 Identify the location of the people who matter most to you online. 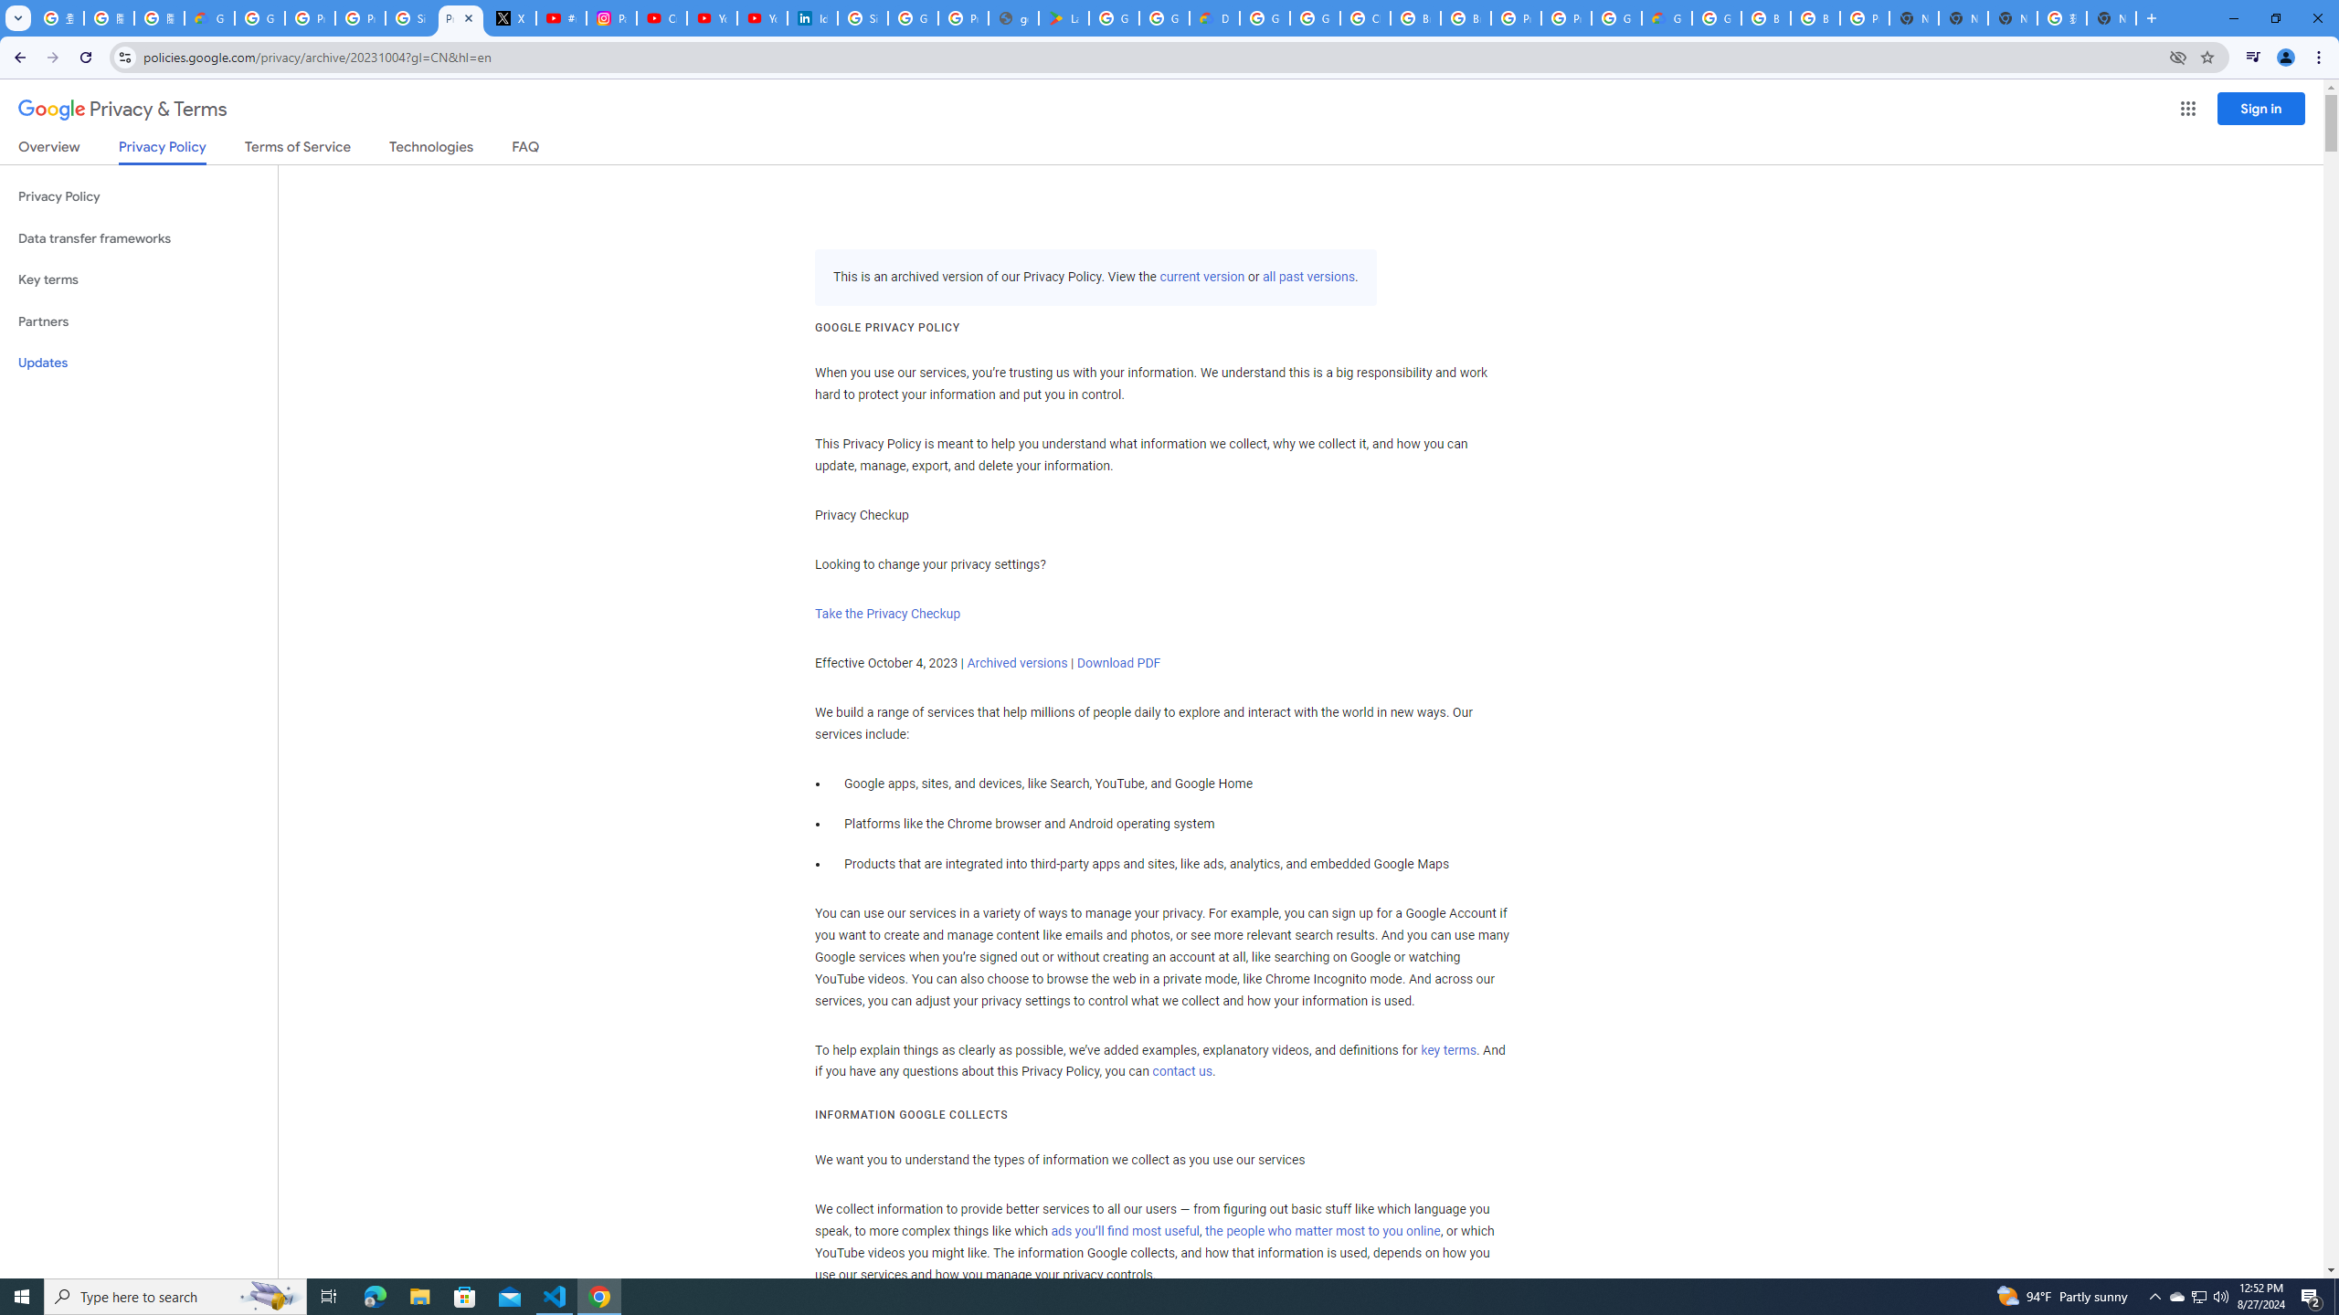
(1322, 1231).